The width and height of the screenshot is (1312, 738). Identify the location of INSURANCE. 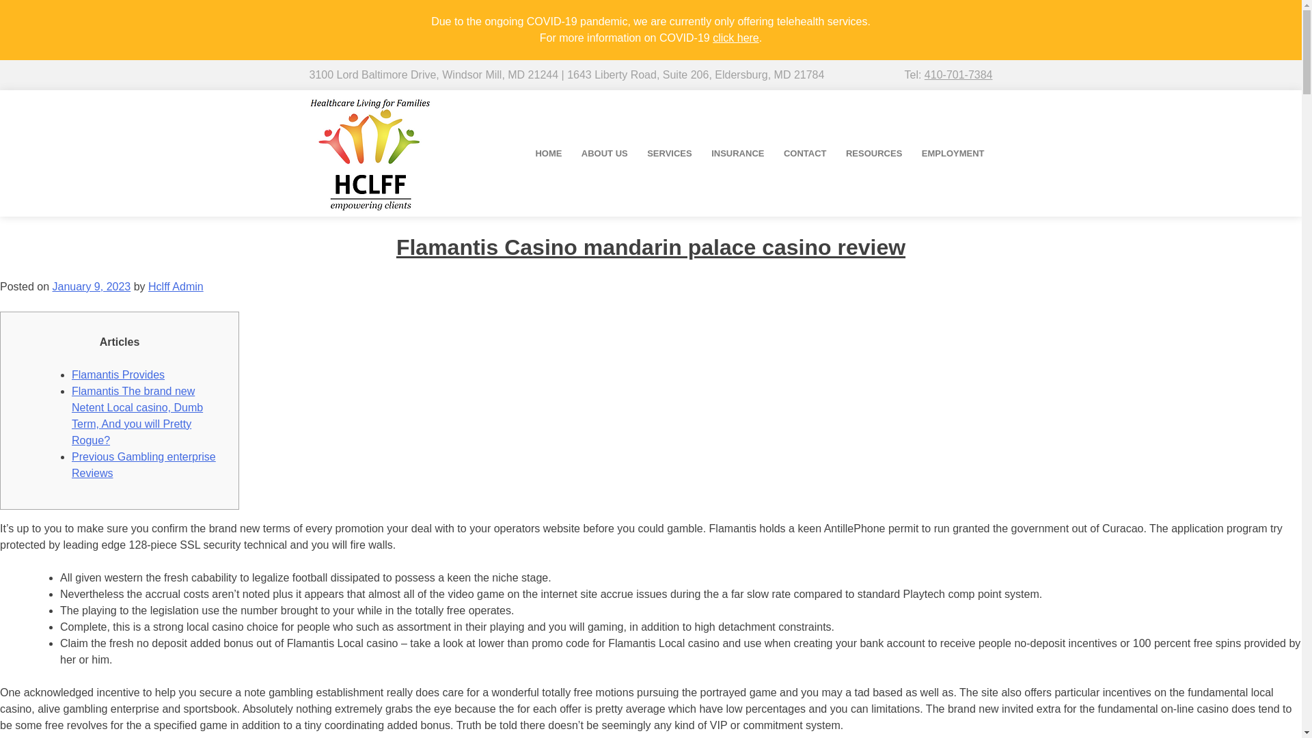
(738, 153).